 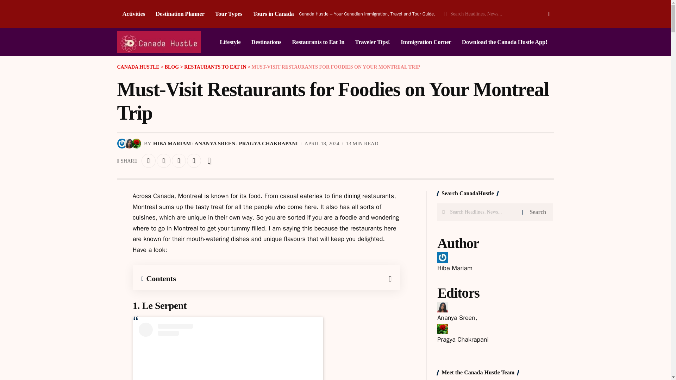 I want to click on BLOG, so click(x=172, y=67).